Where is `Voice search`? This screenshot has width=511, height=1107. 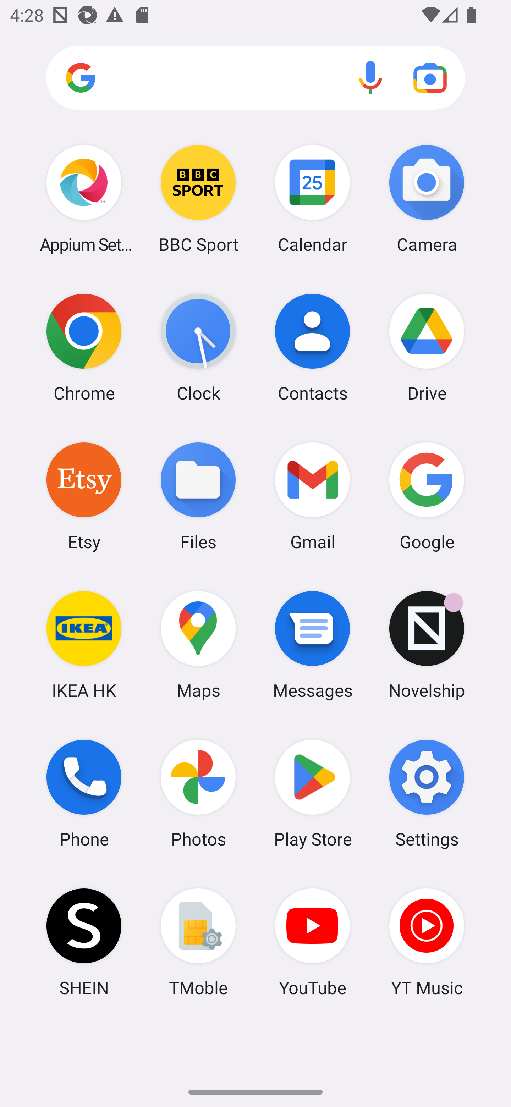 Voice search is located at coordinates (370, 77).